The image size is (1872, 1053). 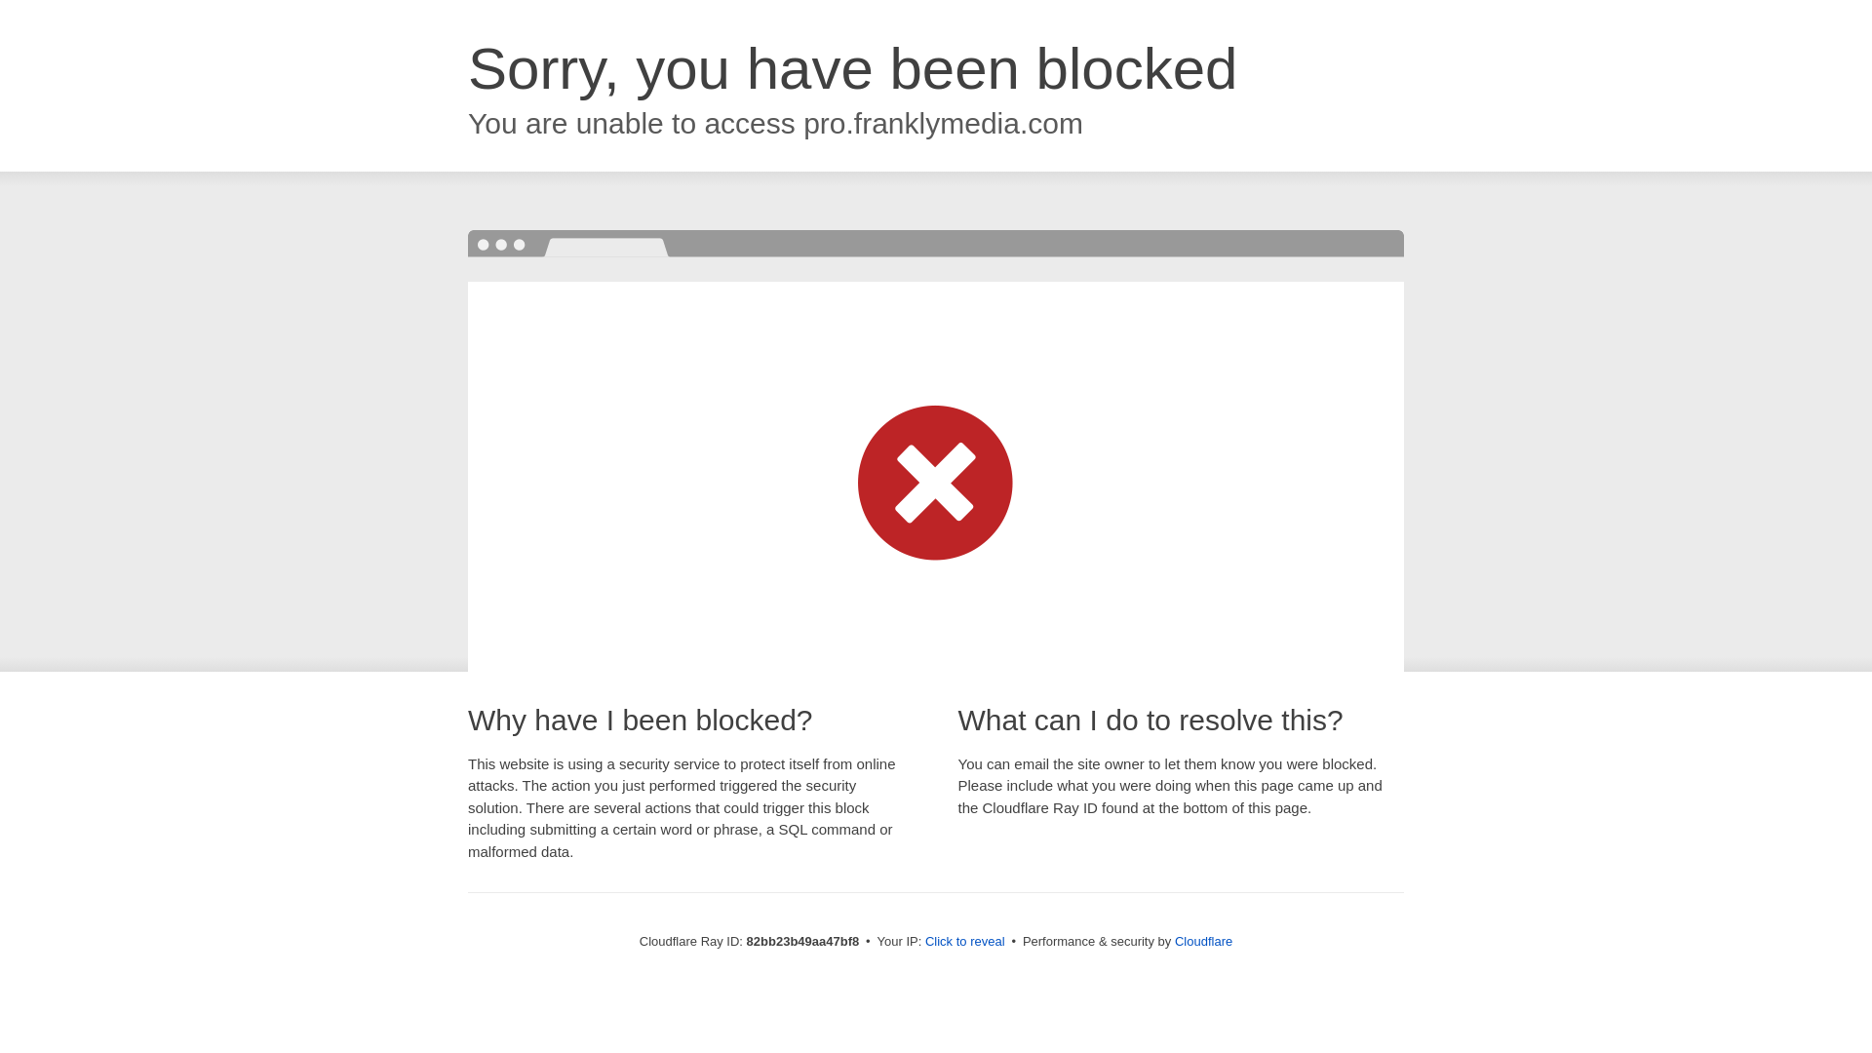 I want to click on Click to reveal, so click(x=965, y=942).